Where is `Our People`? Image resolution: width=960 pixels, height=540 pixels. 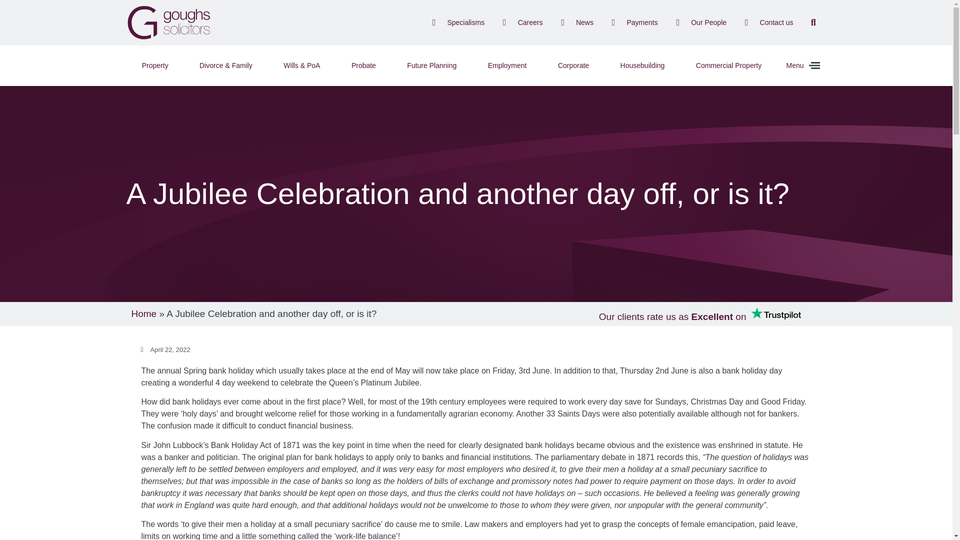
Our People is located at coordinates (699, 22).